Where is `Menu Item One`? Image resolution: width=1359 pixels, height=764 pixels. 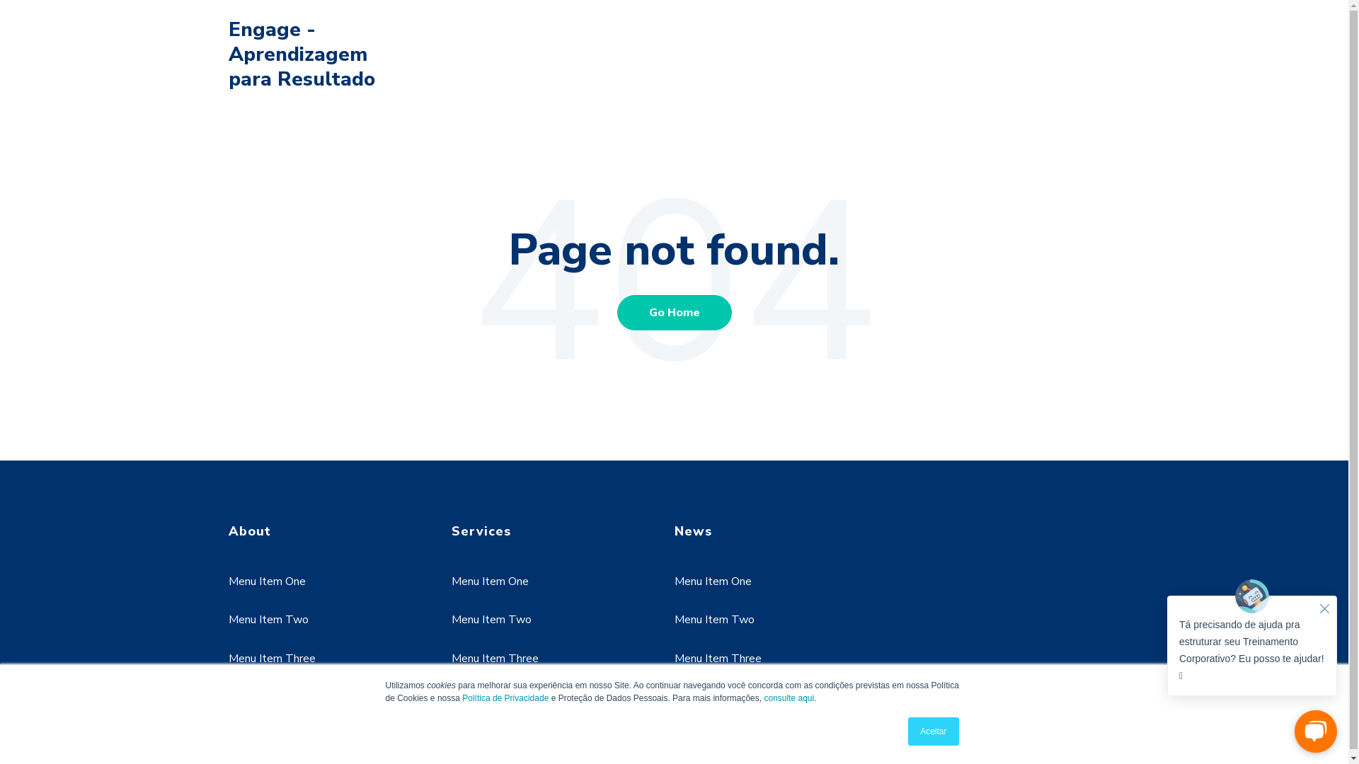
Menu Item One is located at coordinates (266, 581).